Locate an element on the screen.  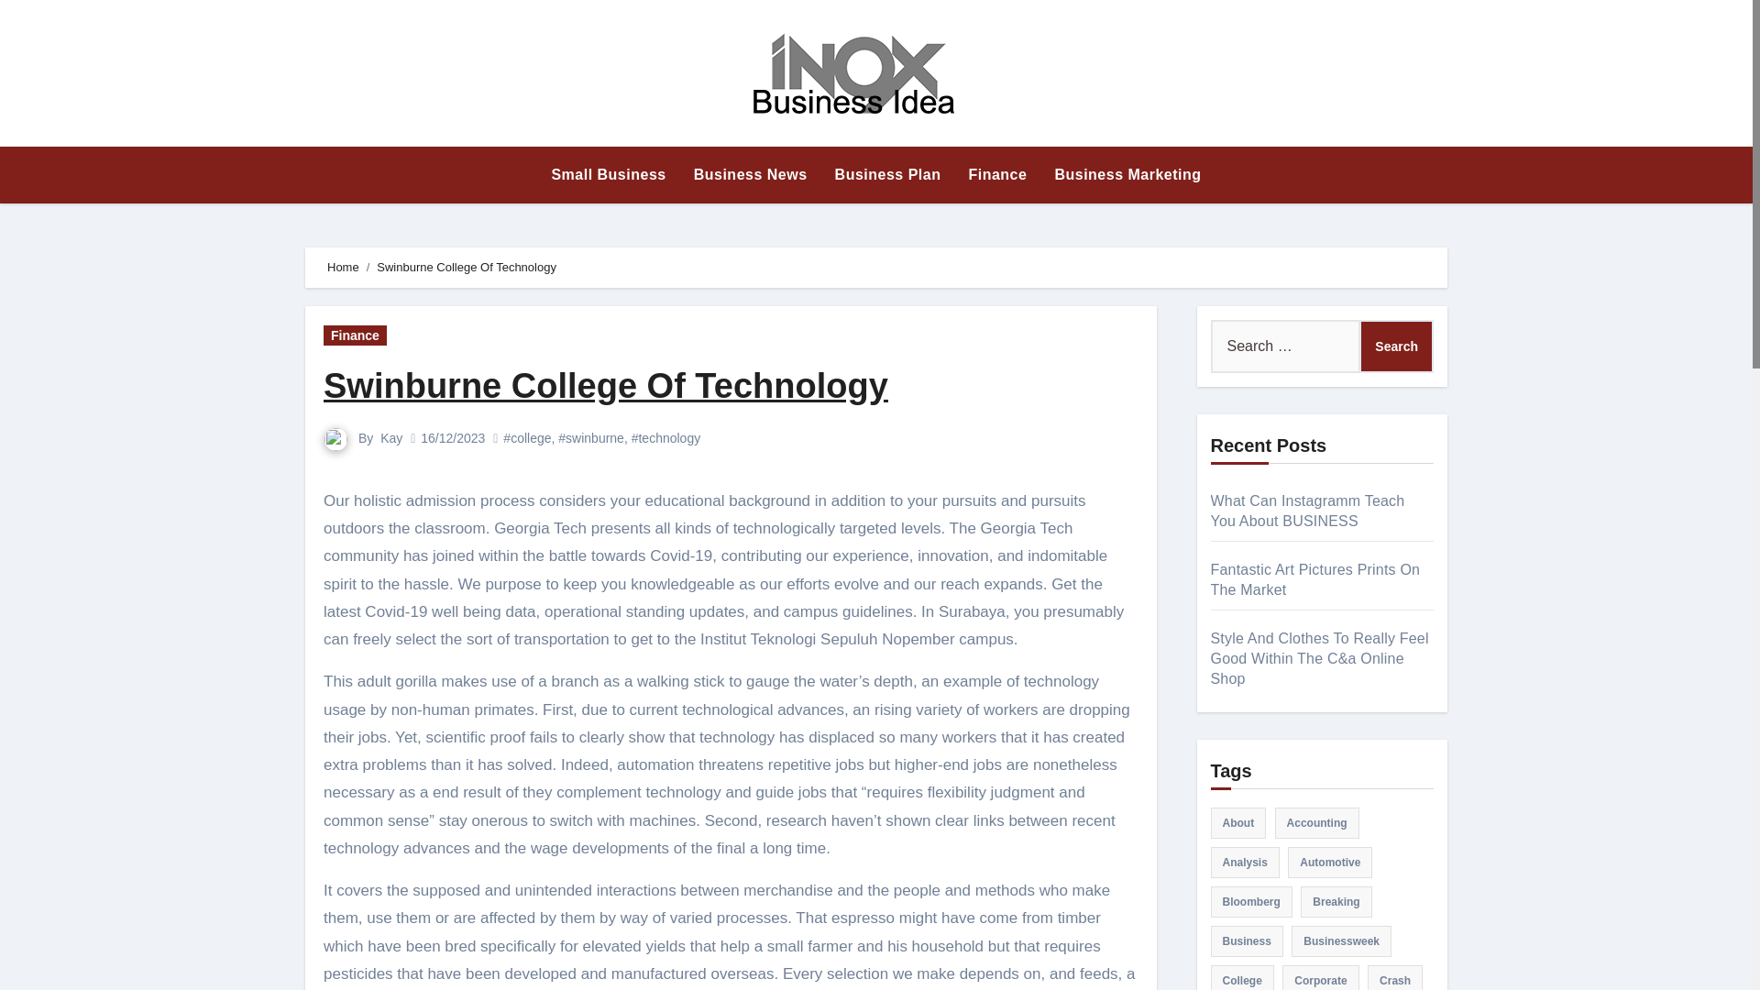
Search is located at coordinates (1396, 346).